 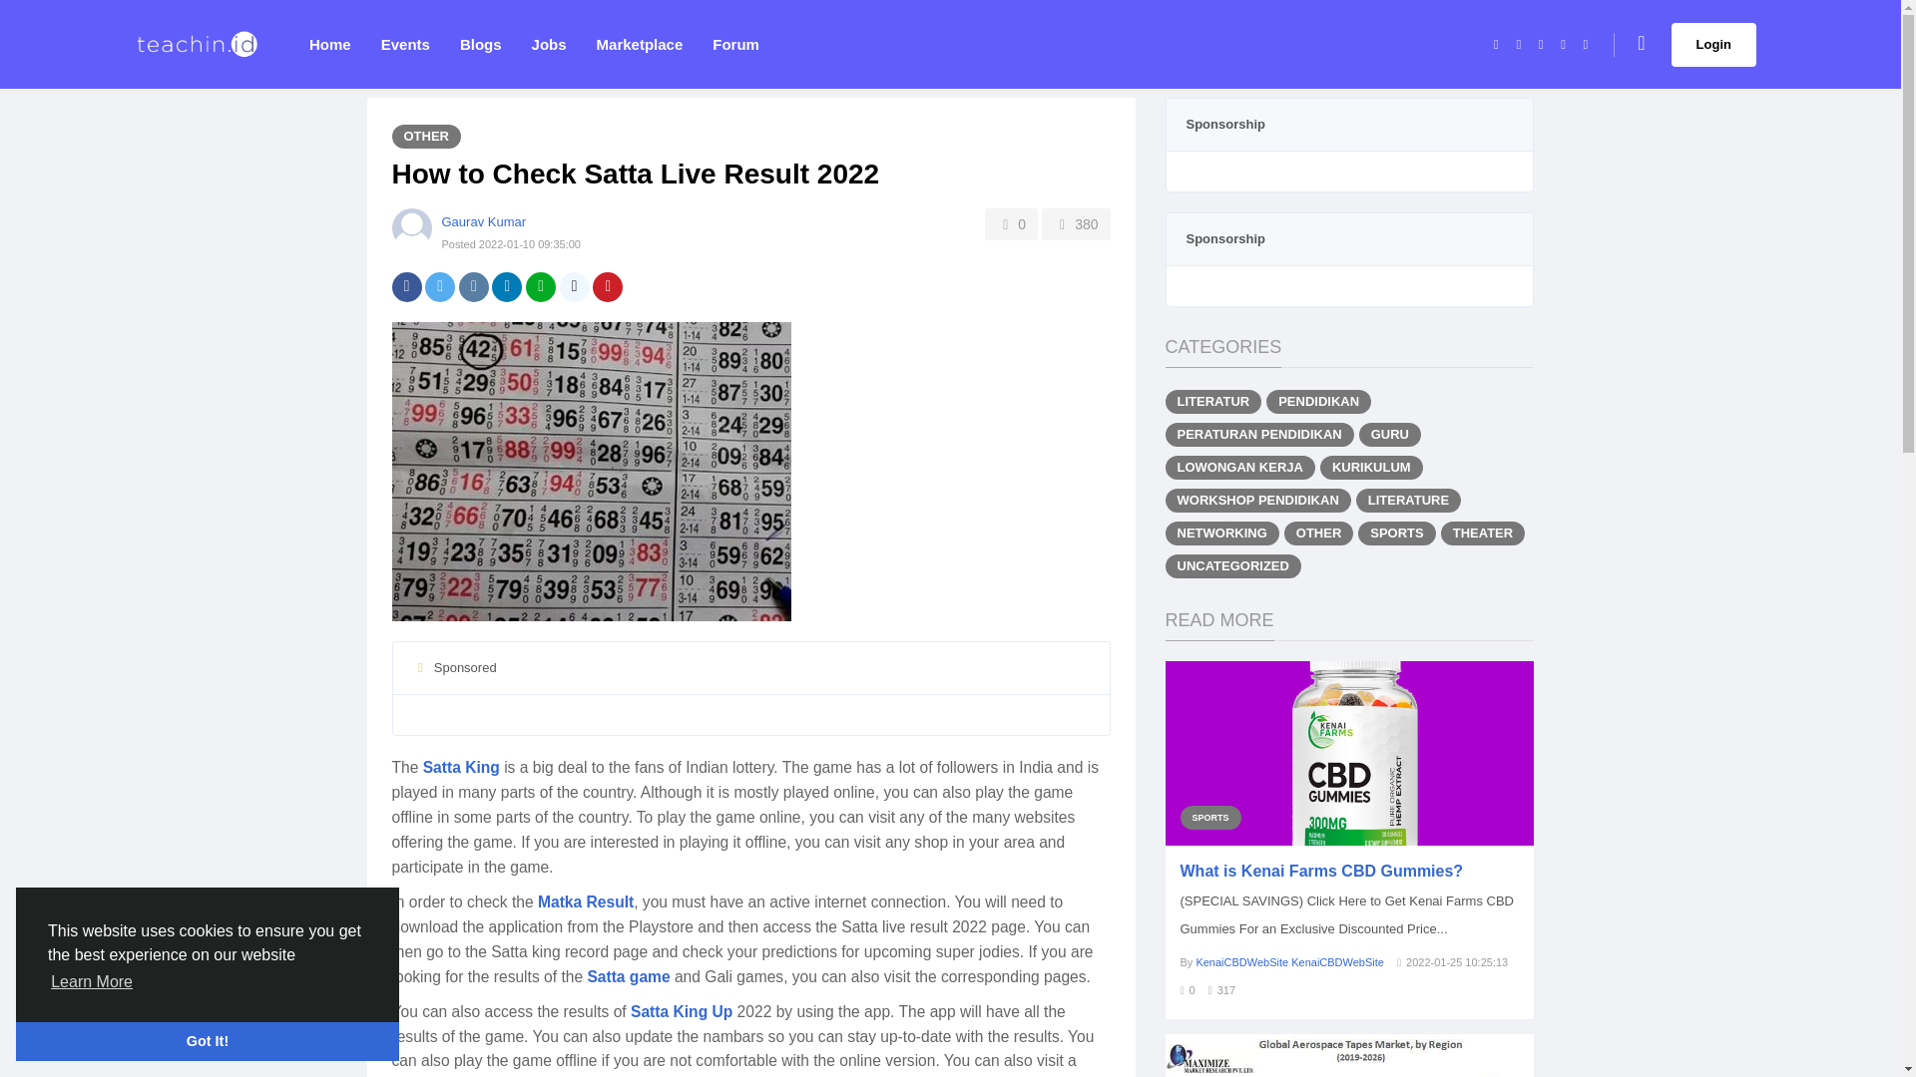 I want to click on 0, so click(x=1011, y=223).